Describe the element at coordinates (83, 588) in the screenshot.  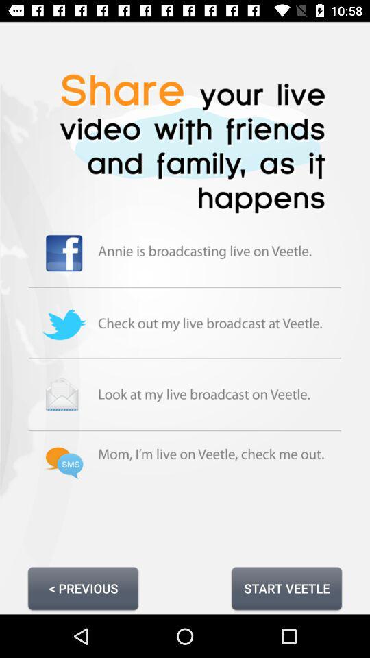
I see `press the item next to the start veetle item` at that location.